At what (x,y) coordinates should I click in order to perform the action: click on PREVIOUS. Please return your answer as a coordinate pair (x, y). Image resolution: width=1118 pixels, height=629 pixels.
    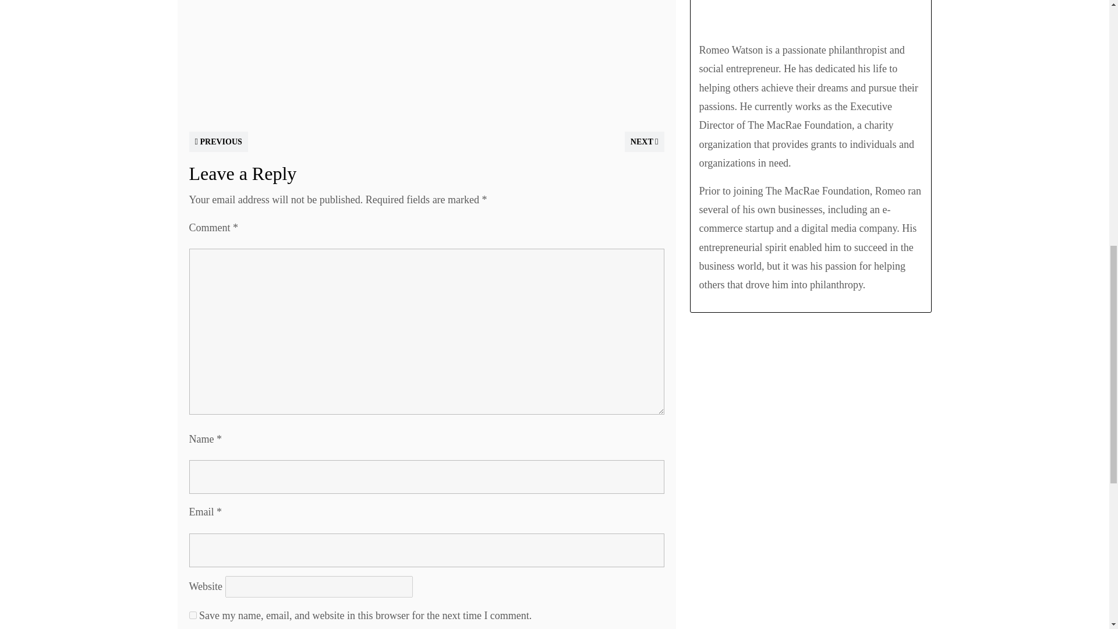
    Looking at the image, I should click on (218, 141).